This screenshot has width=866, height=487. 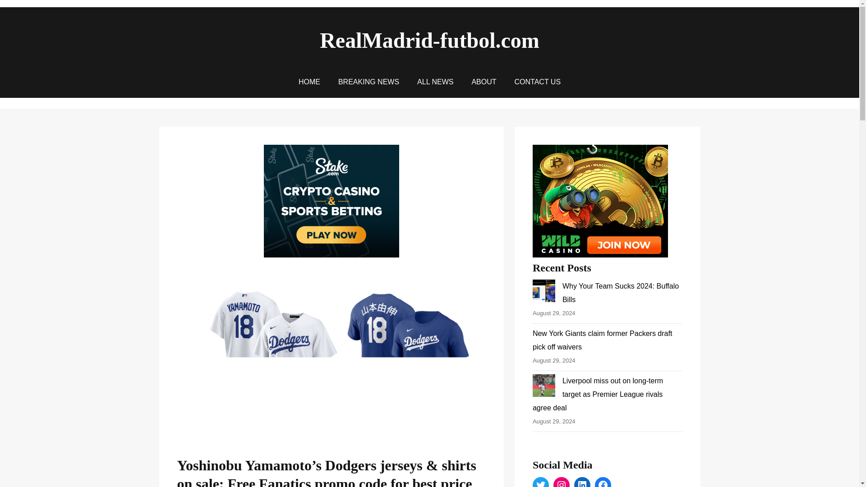 What do you see at coordinates (603, 482) in the screenshot?
I see `Facebook` at bounding box center [603, 482].